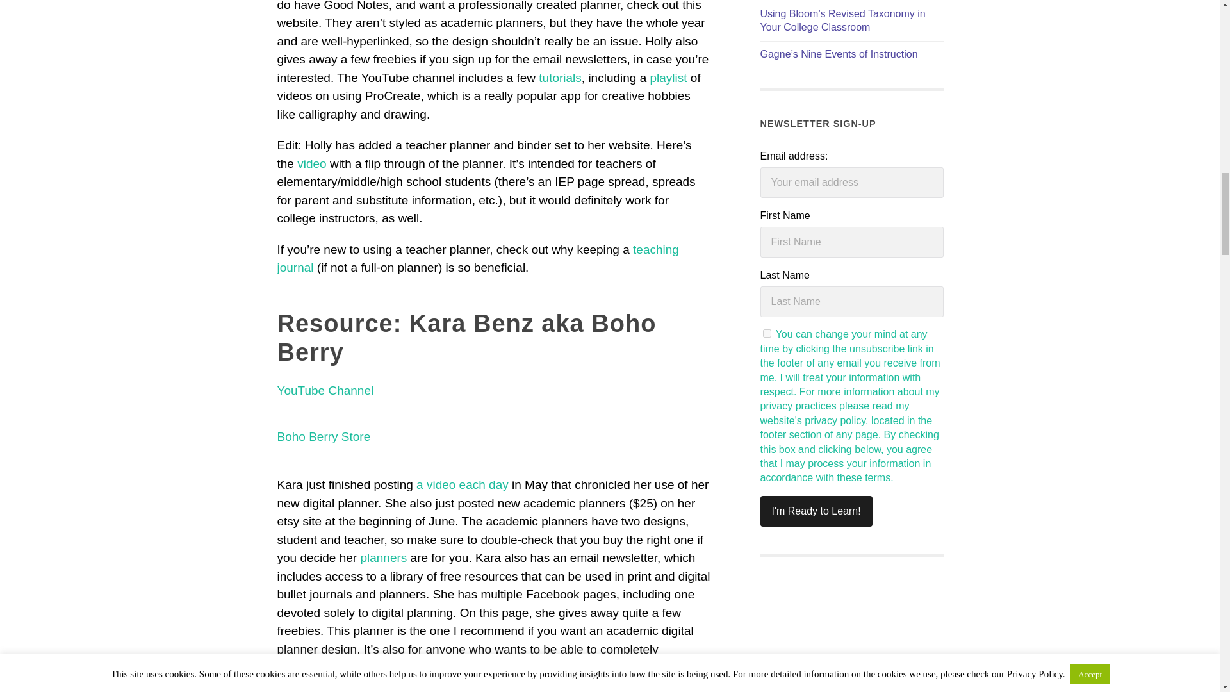 This screenshot has height=692, width=1230. What do you see at coordinates (816, 511) in the screenshot?
I see `I'm Ready to Learn!` at bounding box center [816, 511].